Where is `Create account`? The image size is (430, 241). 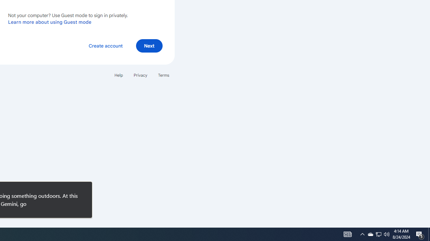 Create account is located at coordinates (105, 46).